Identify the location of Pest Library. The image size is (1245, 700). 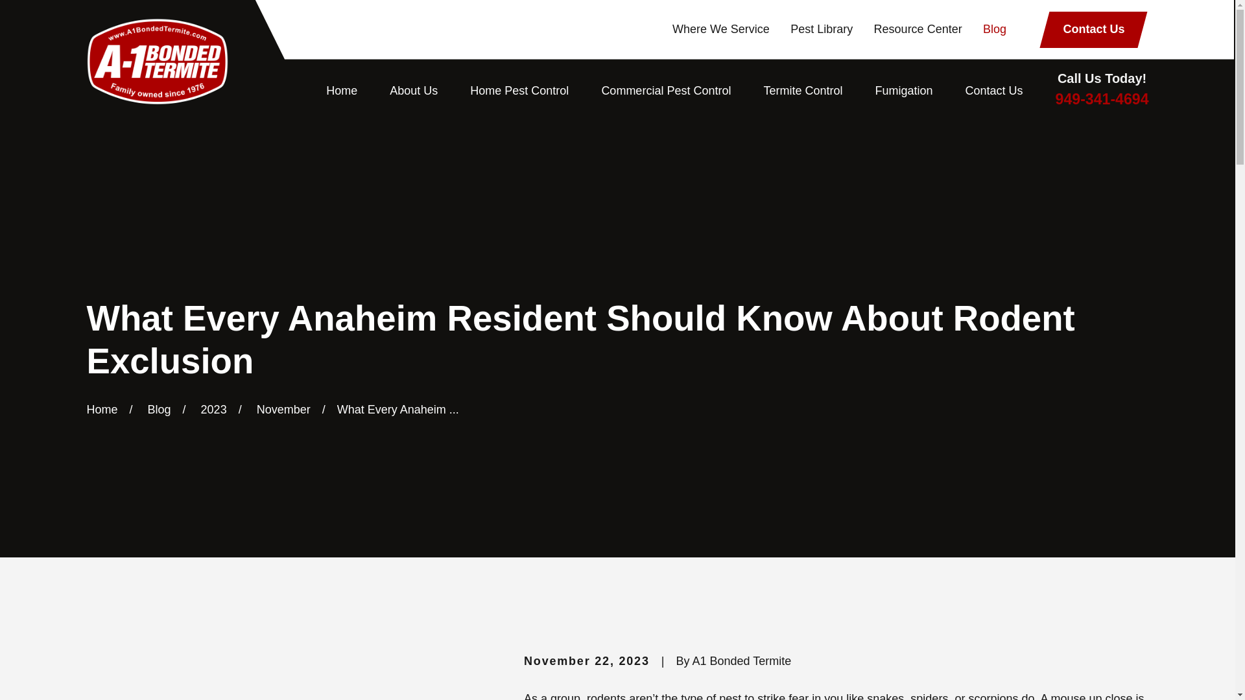
(822, 29).